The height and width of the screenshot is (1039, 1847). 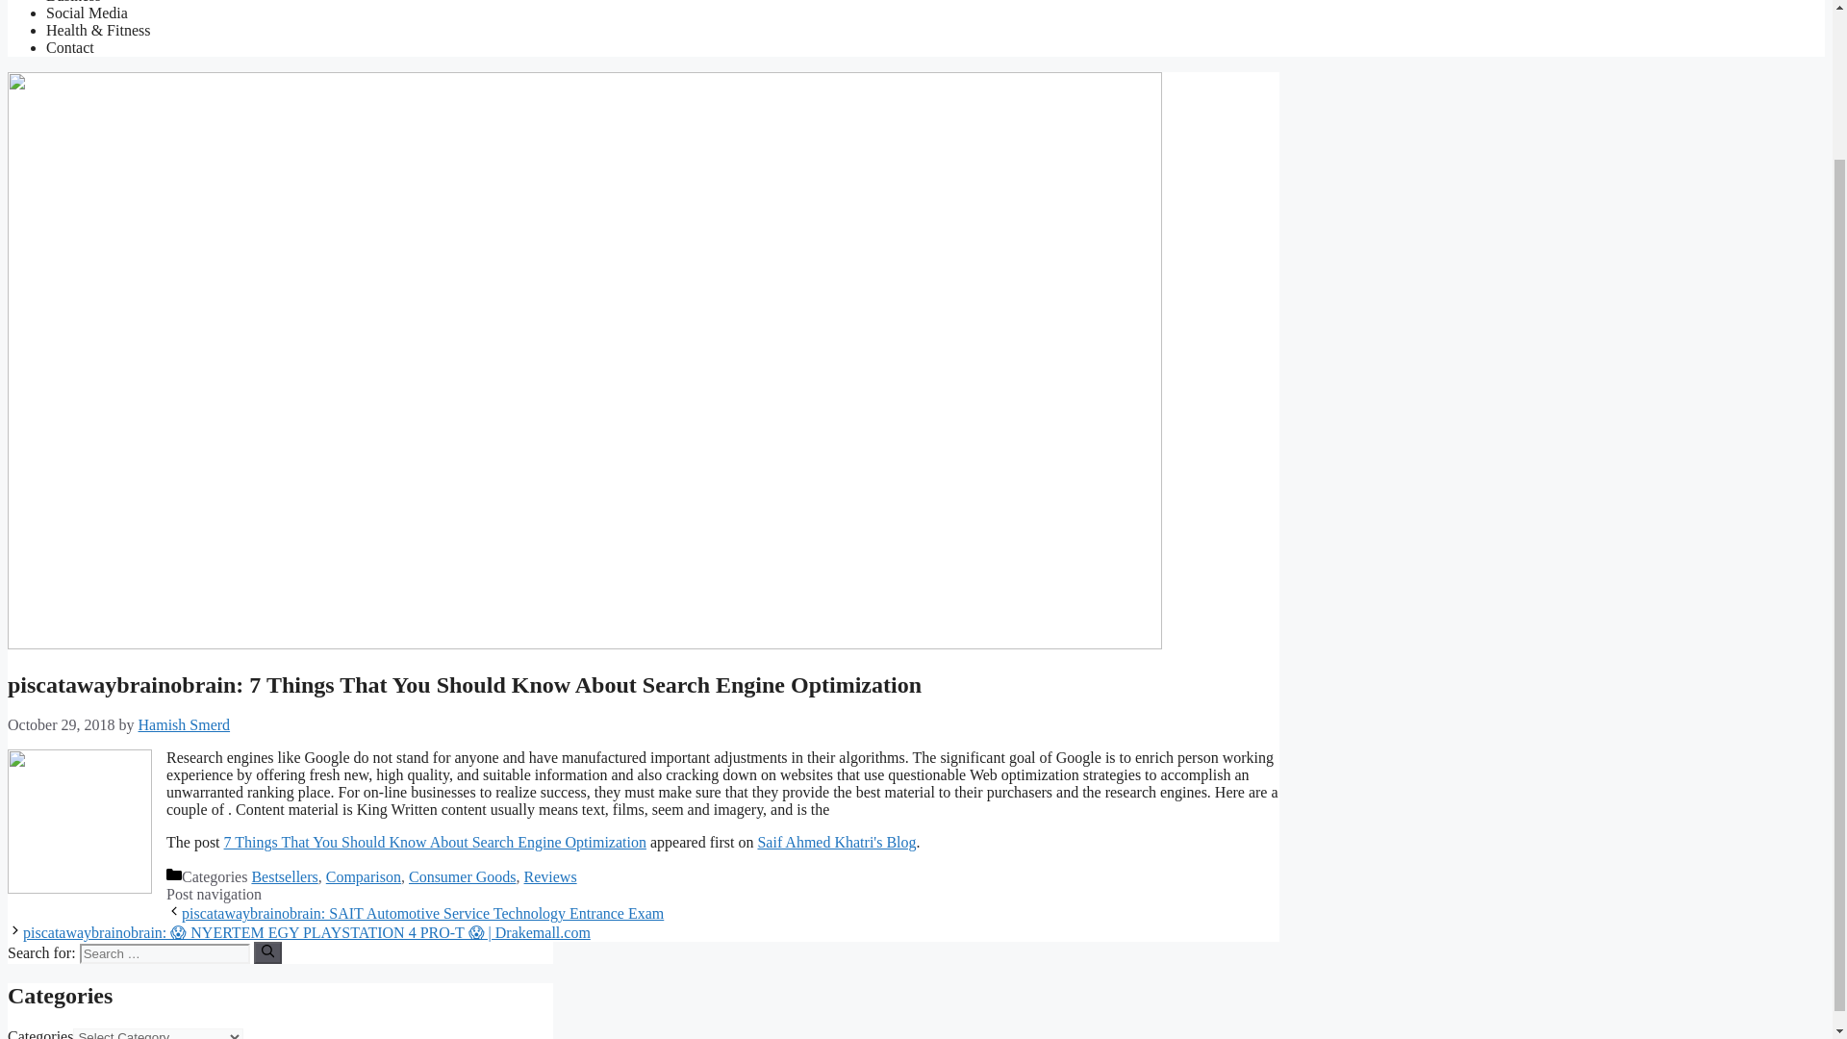 I want to click on Next, so click(x=306, y=933).